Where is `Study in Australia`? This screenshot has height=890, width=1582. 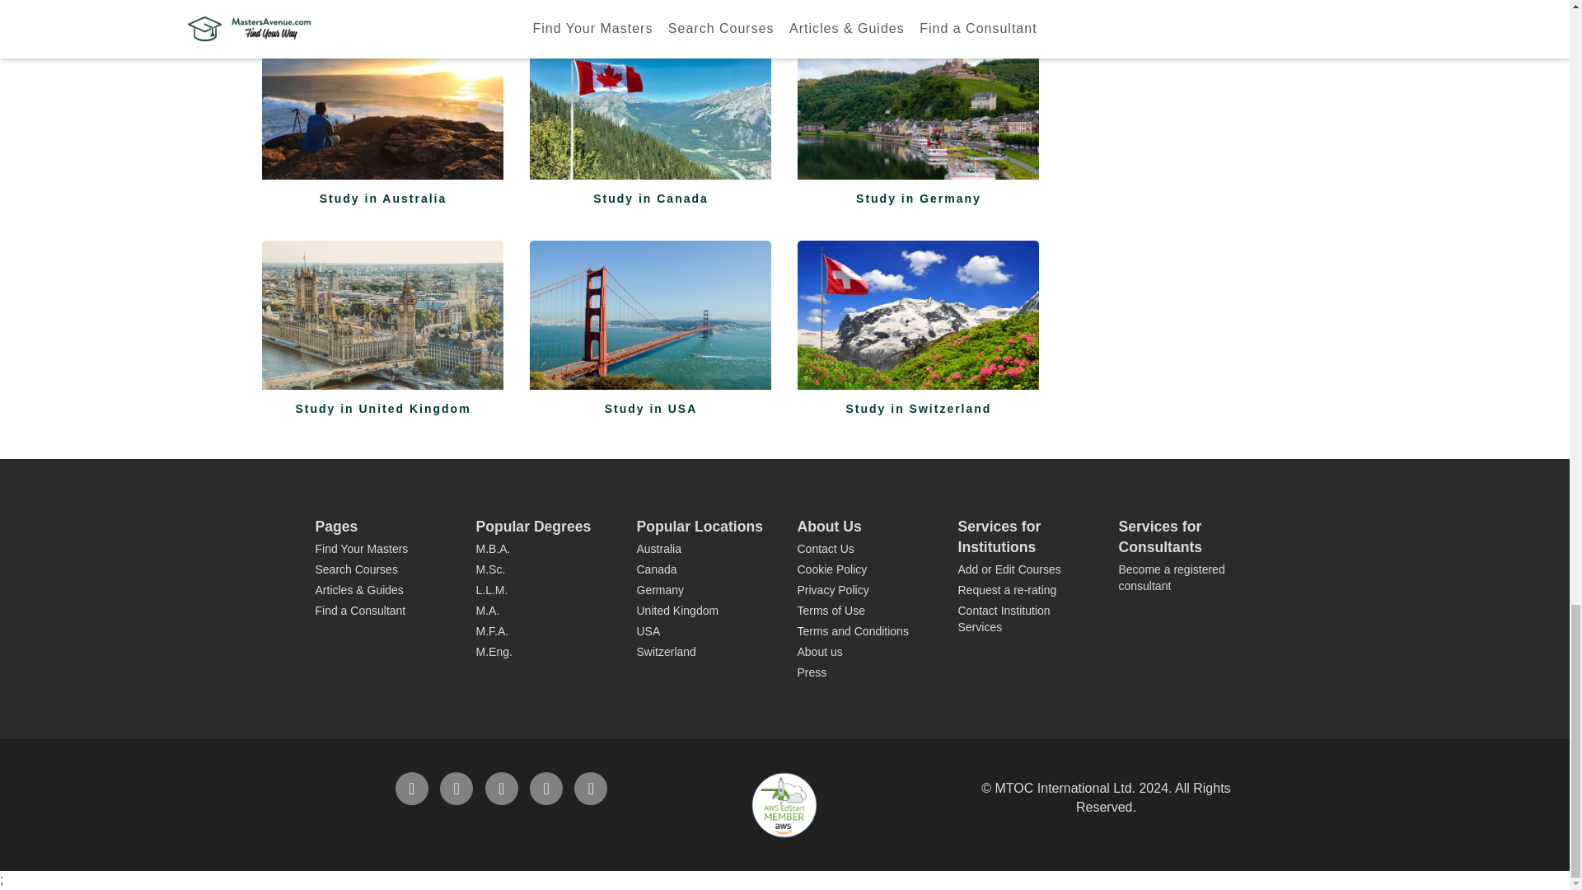
Study in Australia is located at coordinates (383, 110).